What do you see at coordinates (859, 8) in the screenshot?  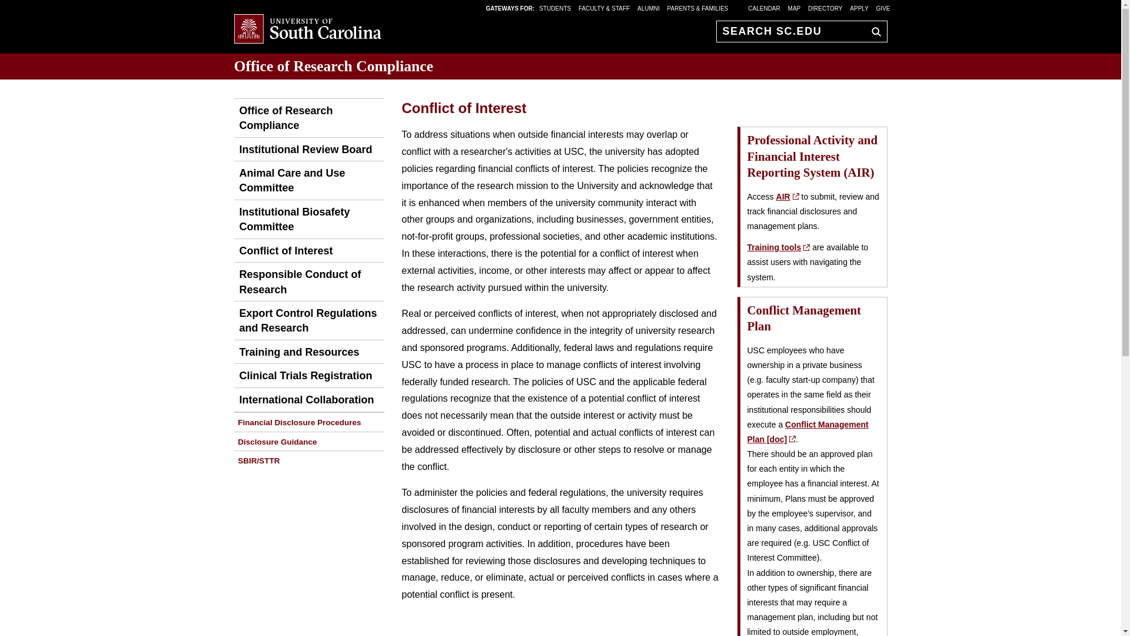 I see `APPLY` at bounding box center [859, 8].